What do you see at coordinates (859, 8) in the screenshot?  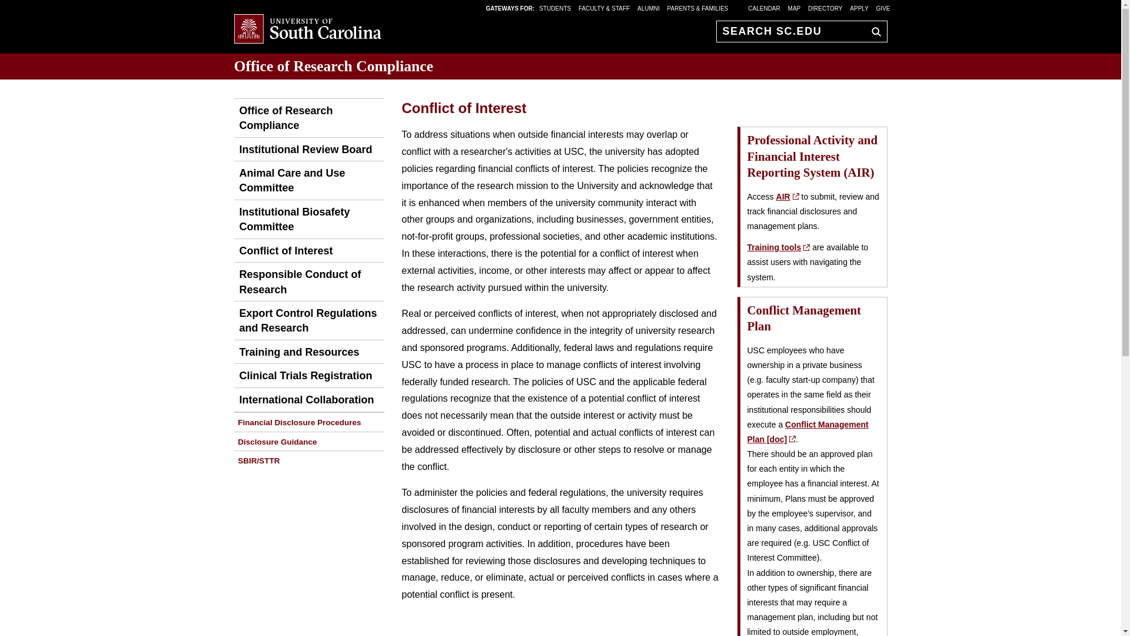 I see `APPLY` at bounding box center [859, 8].